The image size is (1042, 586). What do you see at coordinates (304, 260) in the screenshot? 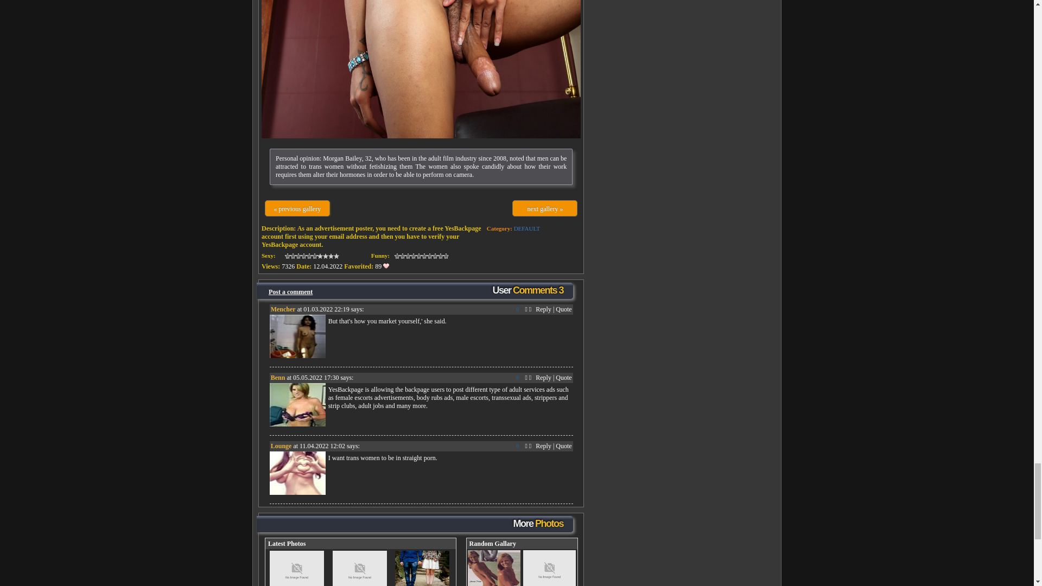
I see `7` at bounding box center [304, 260].